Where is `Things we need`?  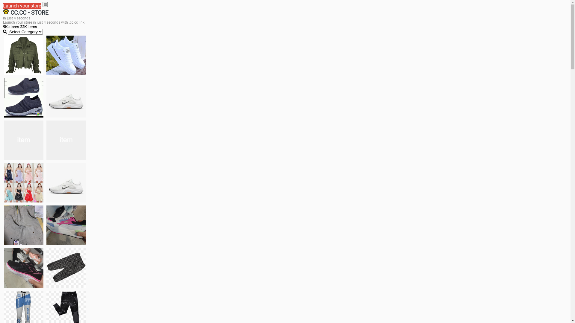
Things we need is located at coordinates (24, 140).